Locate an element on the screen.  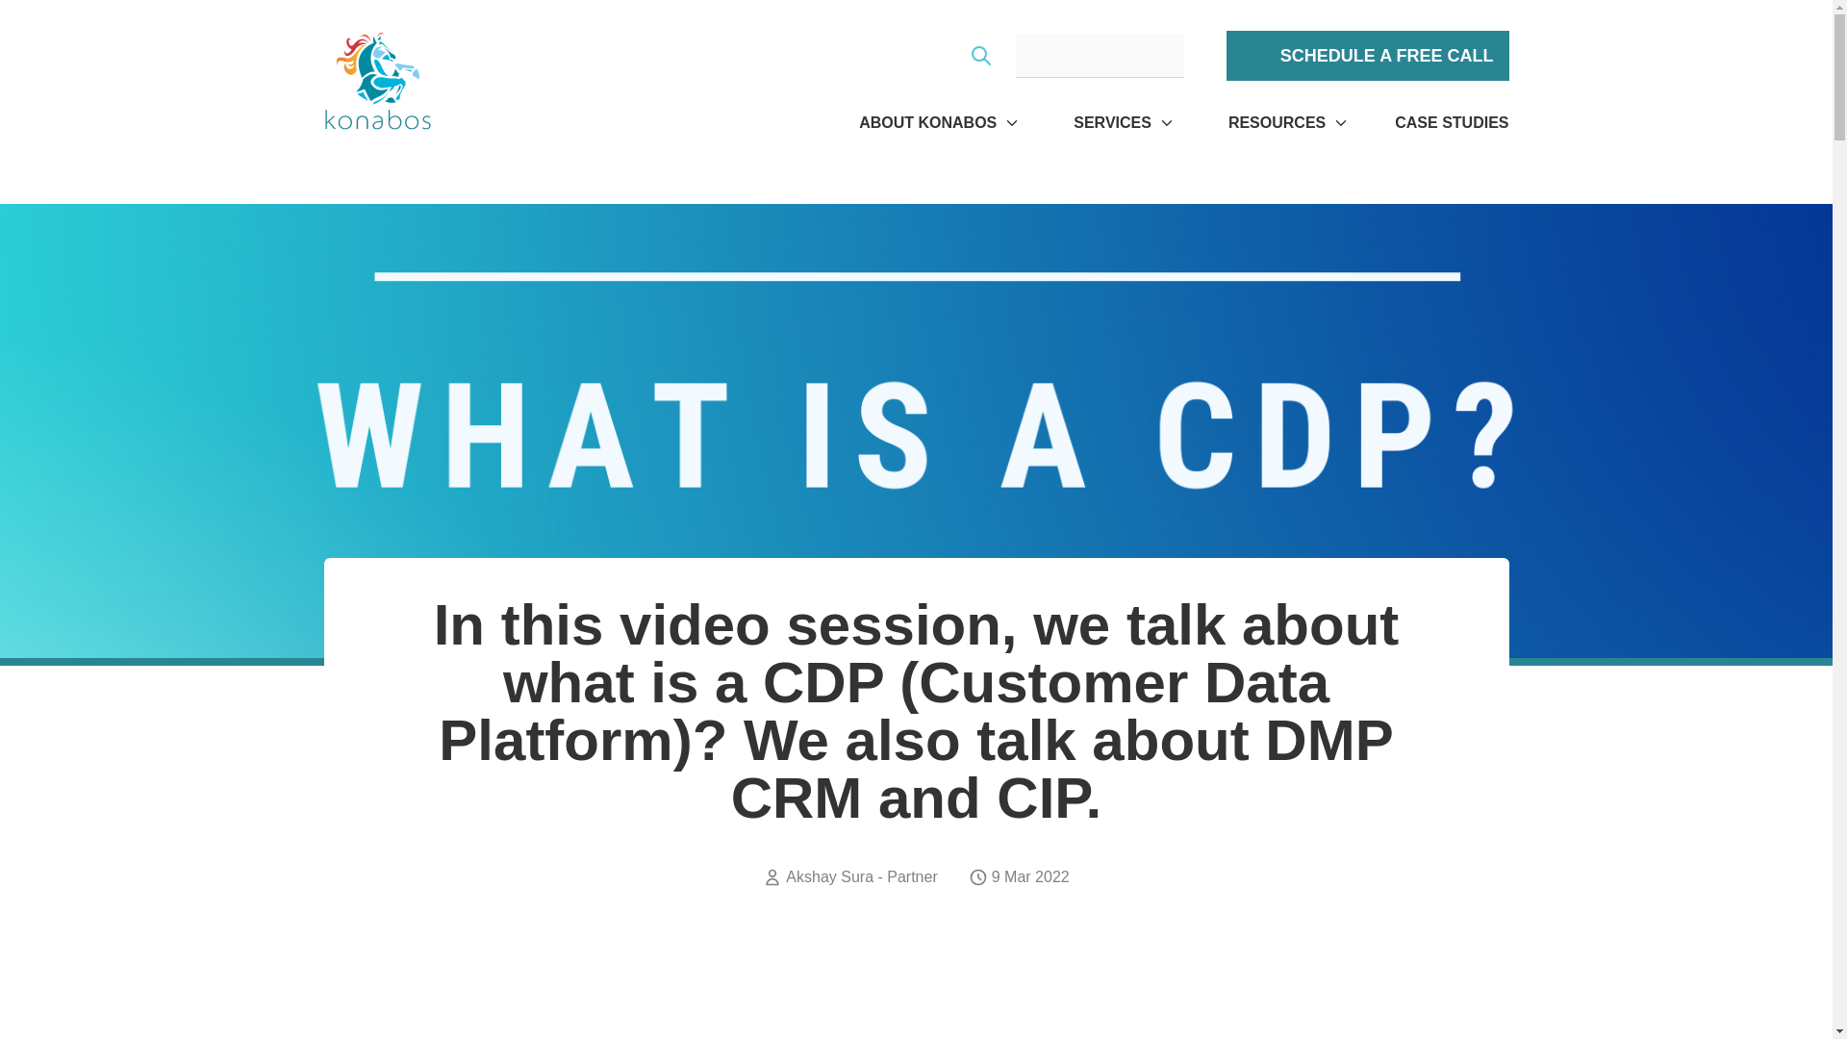
Konabos Logo is located at coordinates (377, 81).